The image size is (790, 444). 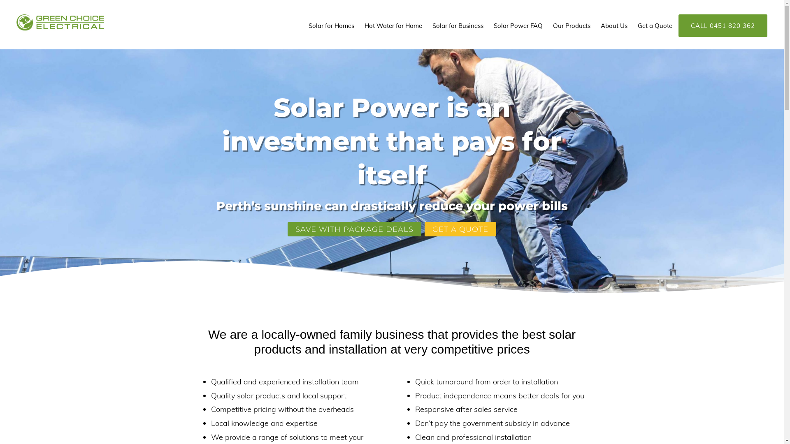 What do you see at coordinates (332, 25) in the screenshot?
I see `Solar for Homes` at bounding box center [332, 25].